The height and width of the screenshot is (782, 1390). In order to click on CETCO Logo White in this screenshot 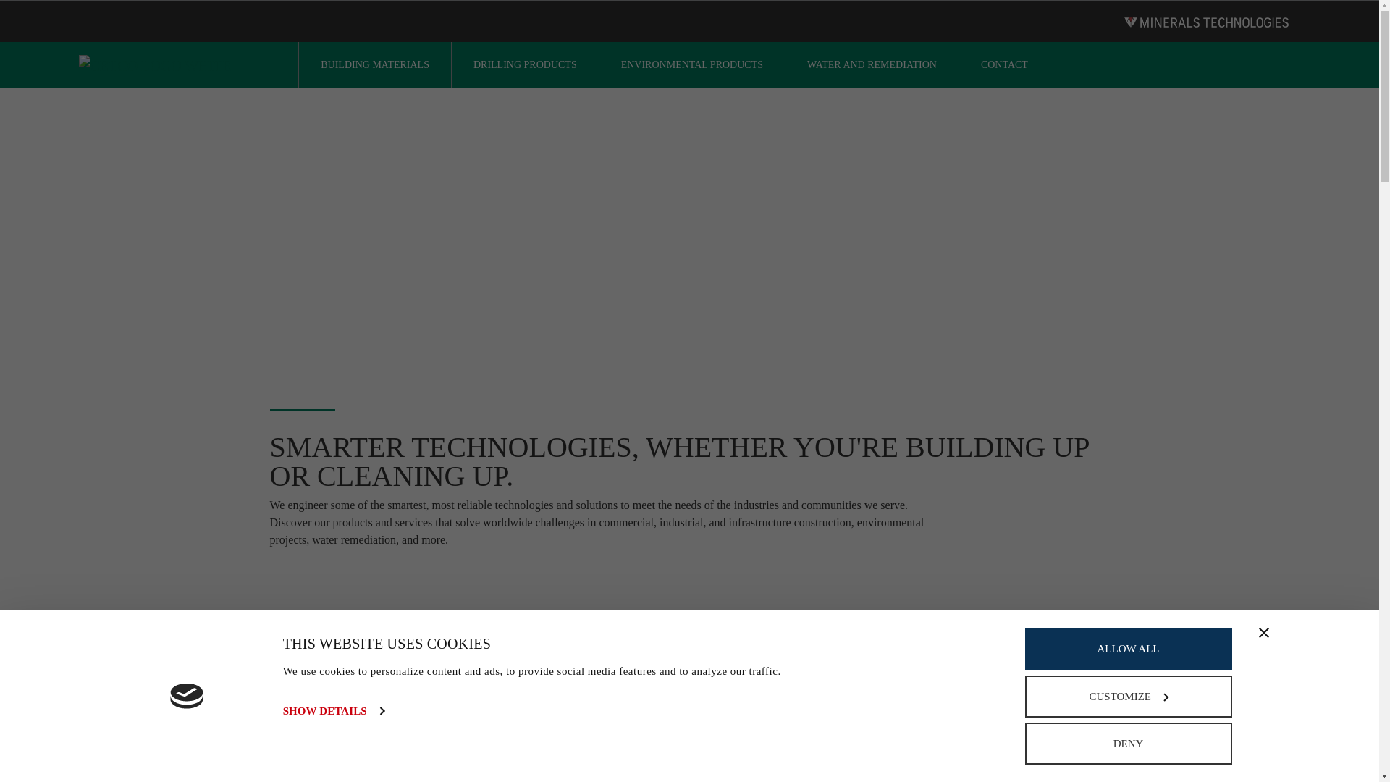, I will do `click(155, 65)`.